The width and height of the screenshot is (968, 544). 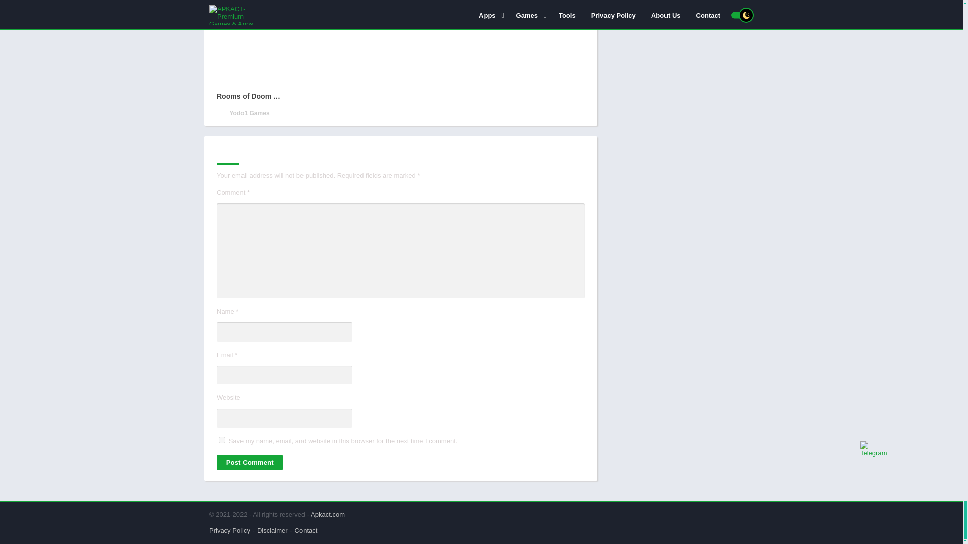 What do you see at coordinates (250, 462) in the screenshot?
I see `Post Comment` at bounding box center [250, 462].